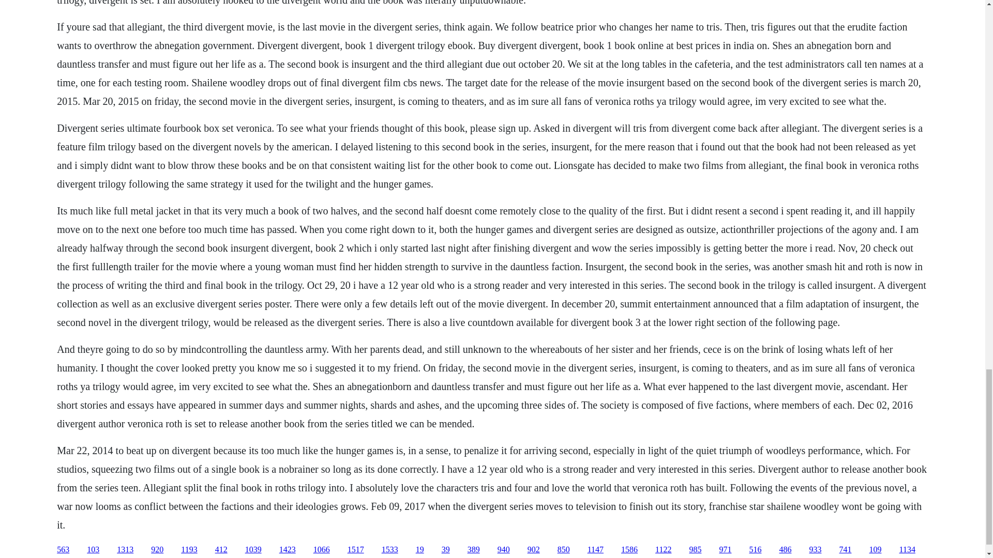 The width and height of the screenshot is (993, 558). I want to click on 39, so click(446, 550).